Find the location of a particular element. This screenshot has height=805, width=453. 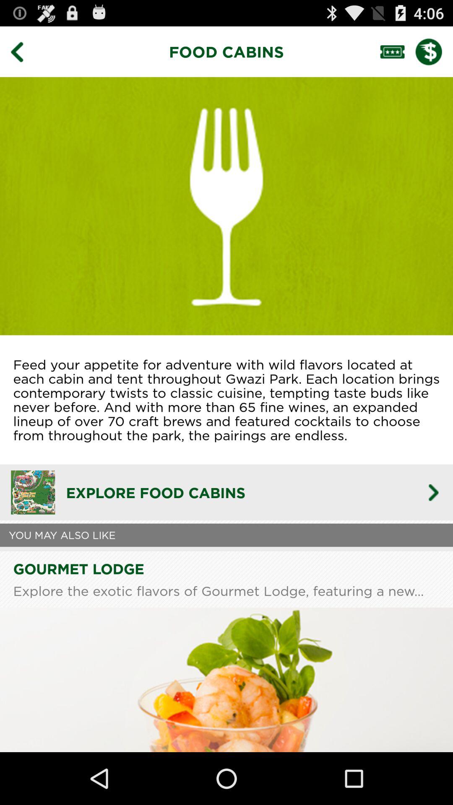

go to donate is located at coordinates (434, 52).